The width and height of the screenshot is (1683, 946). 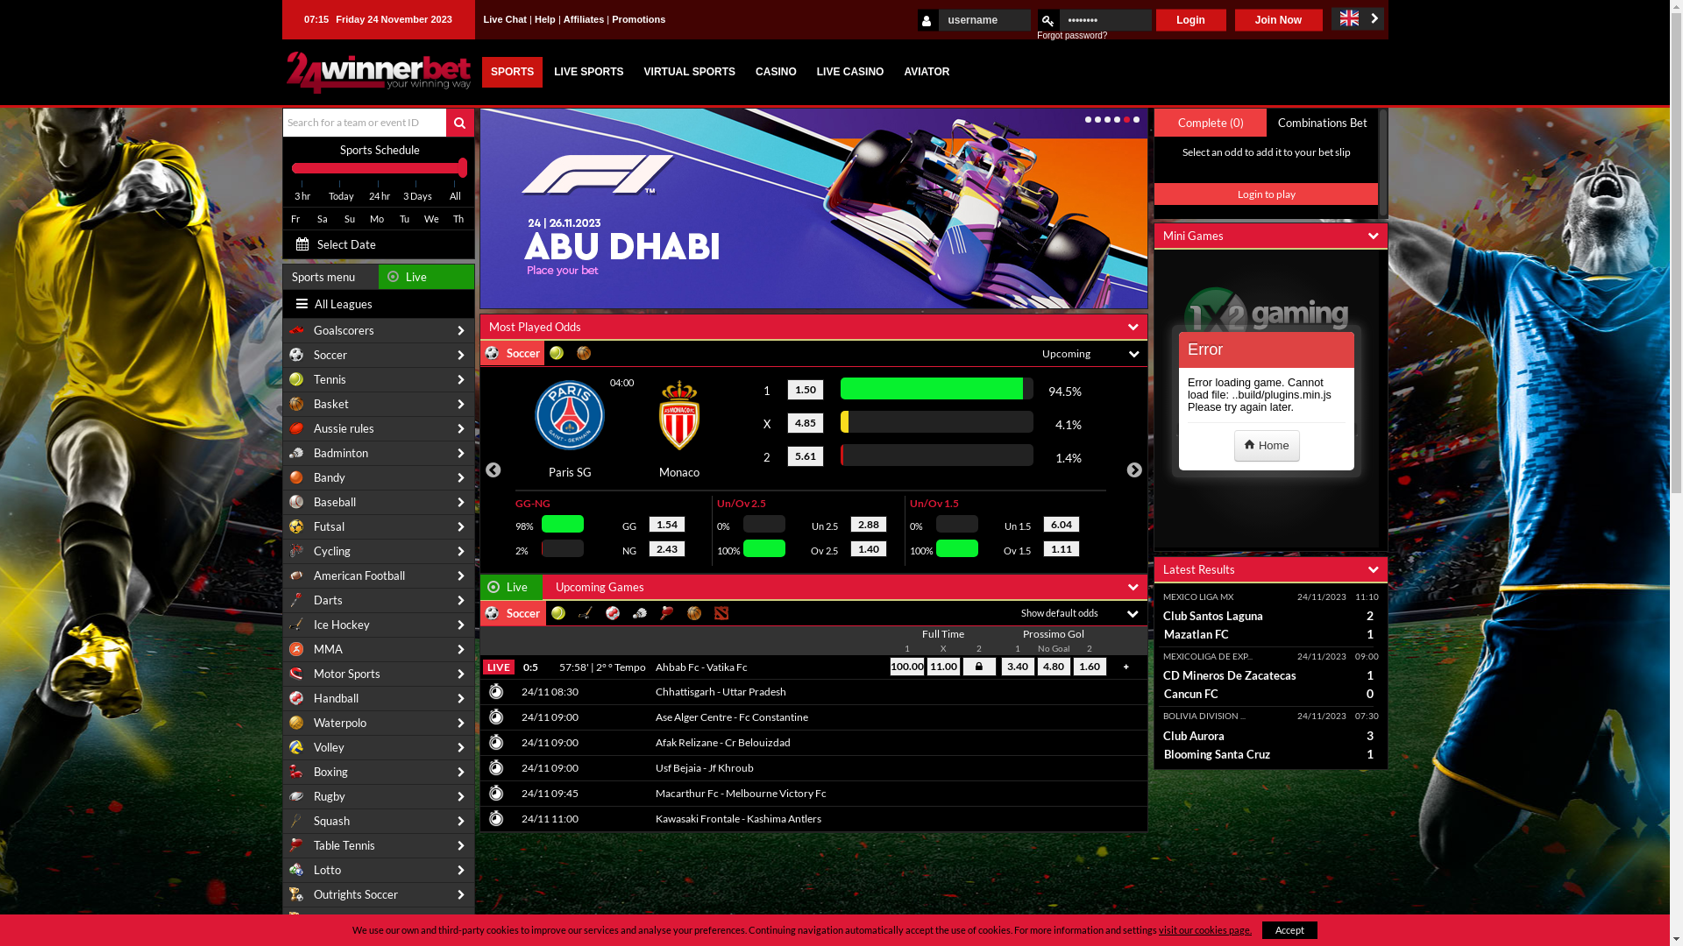 What do you see at coordinates (559, 613) in the screenshot?
I see `Tennis` at bounding box center [559, 613].